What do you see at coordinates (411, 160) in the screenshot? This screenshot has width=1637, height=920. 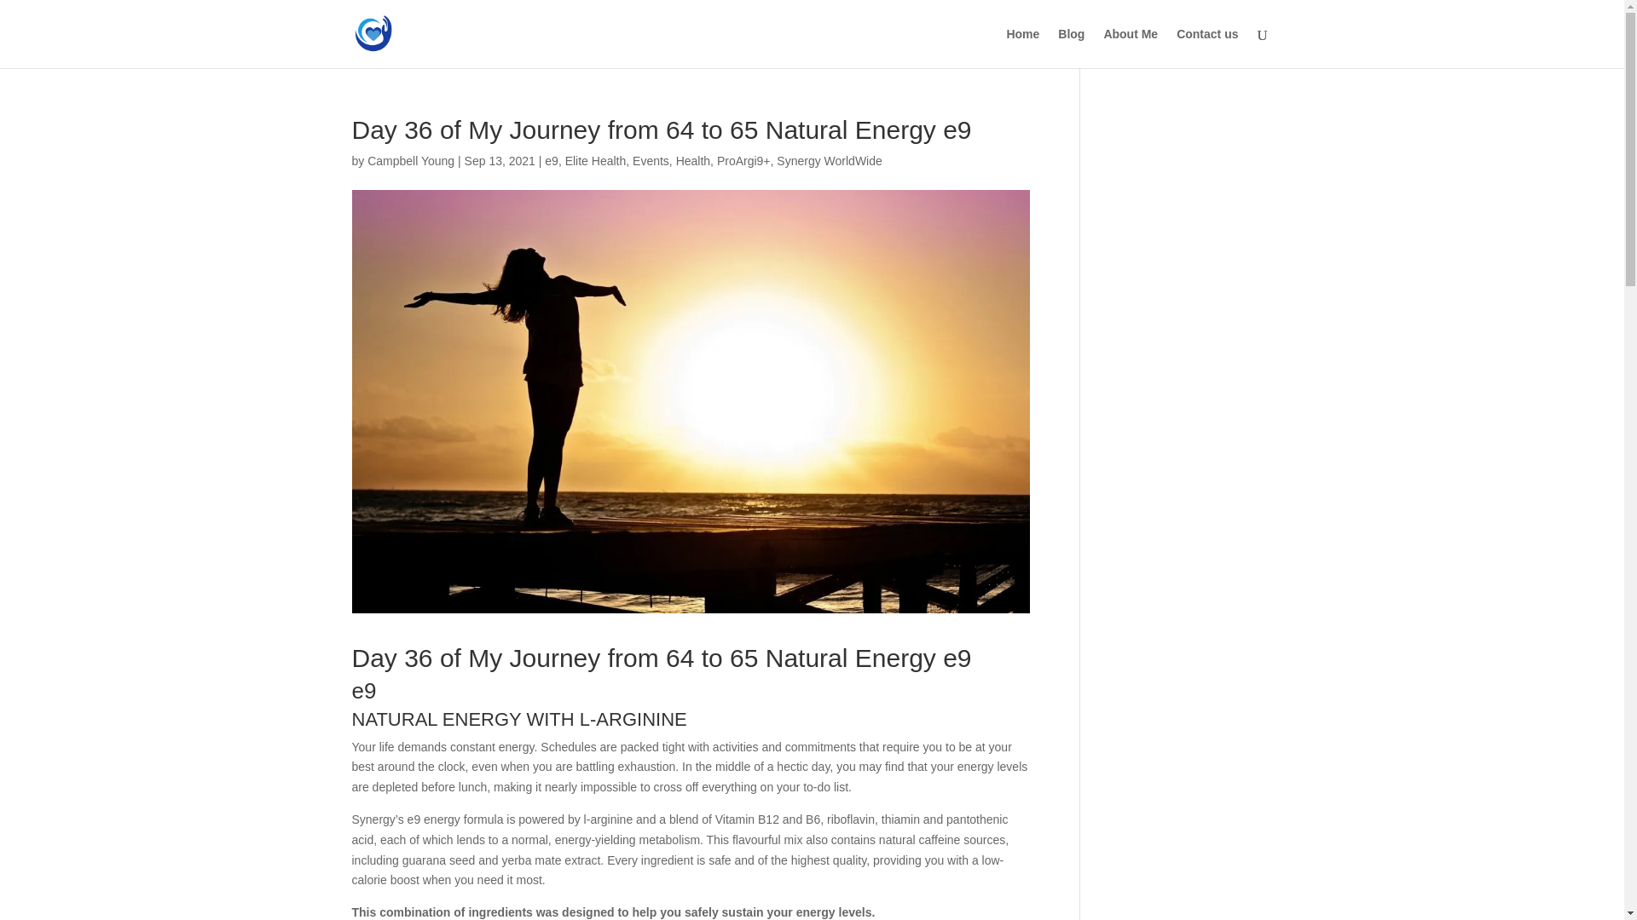 I see `Posts by Campbell Young` at bounding box center [411, 160].